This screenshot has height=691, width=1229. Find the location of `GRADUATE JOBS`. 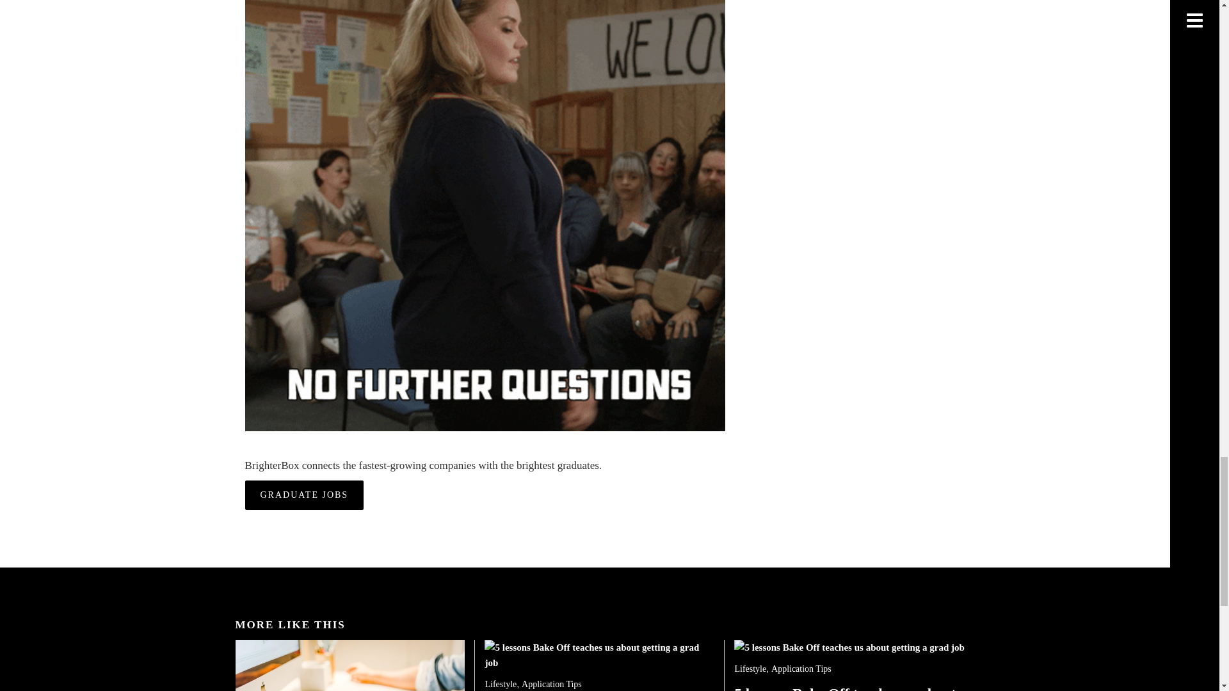

GRADUATE JOBS is located at coordinates (304, 495).